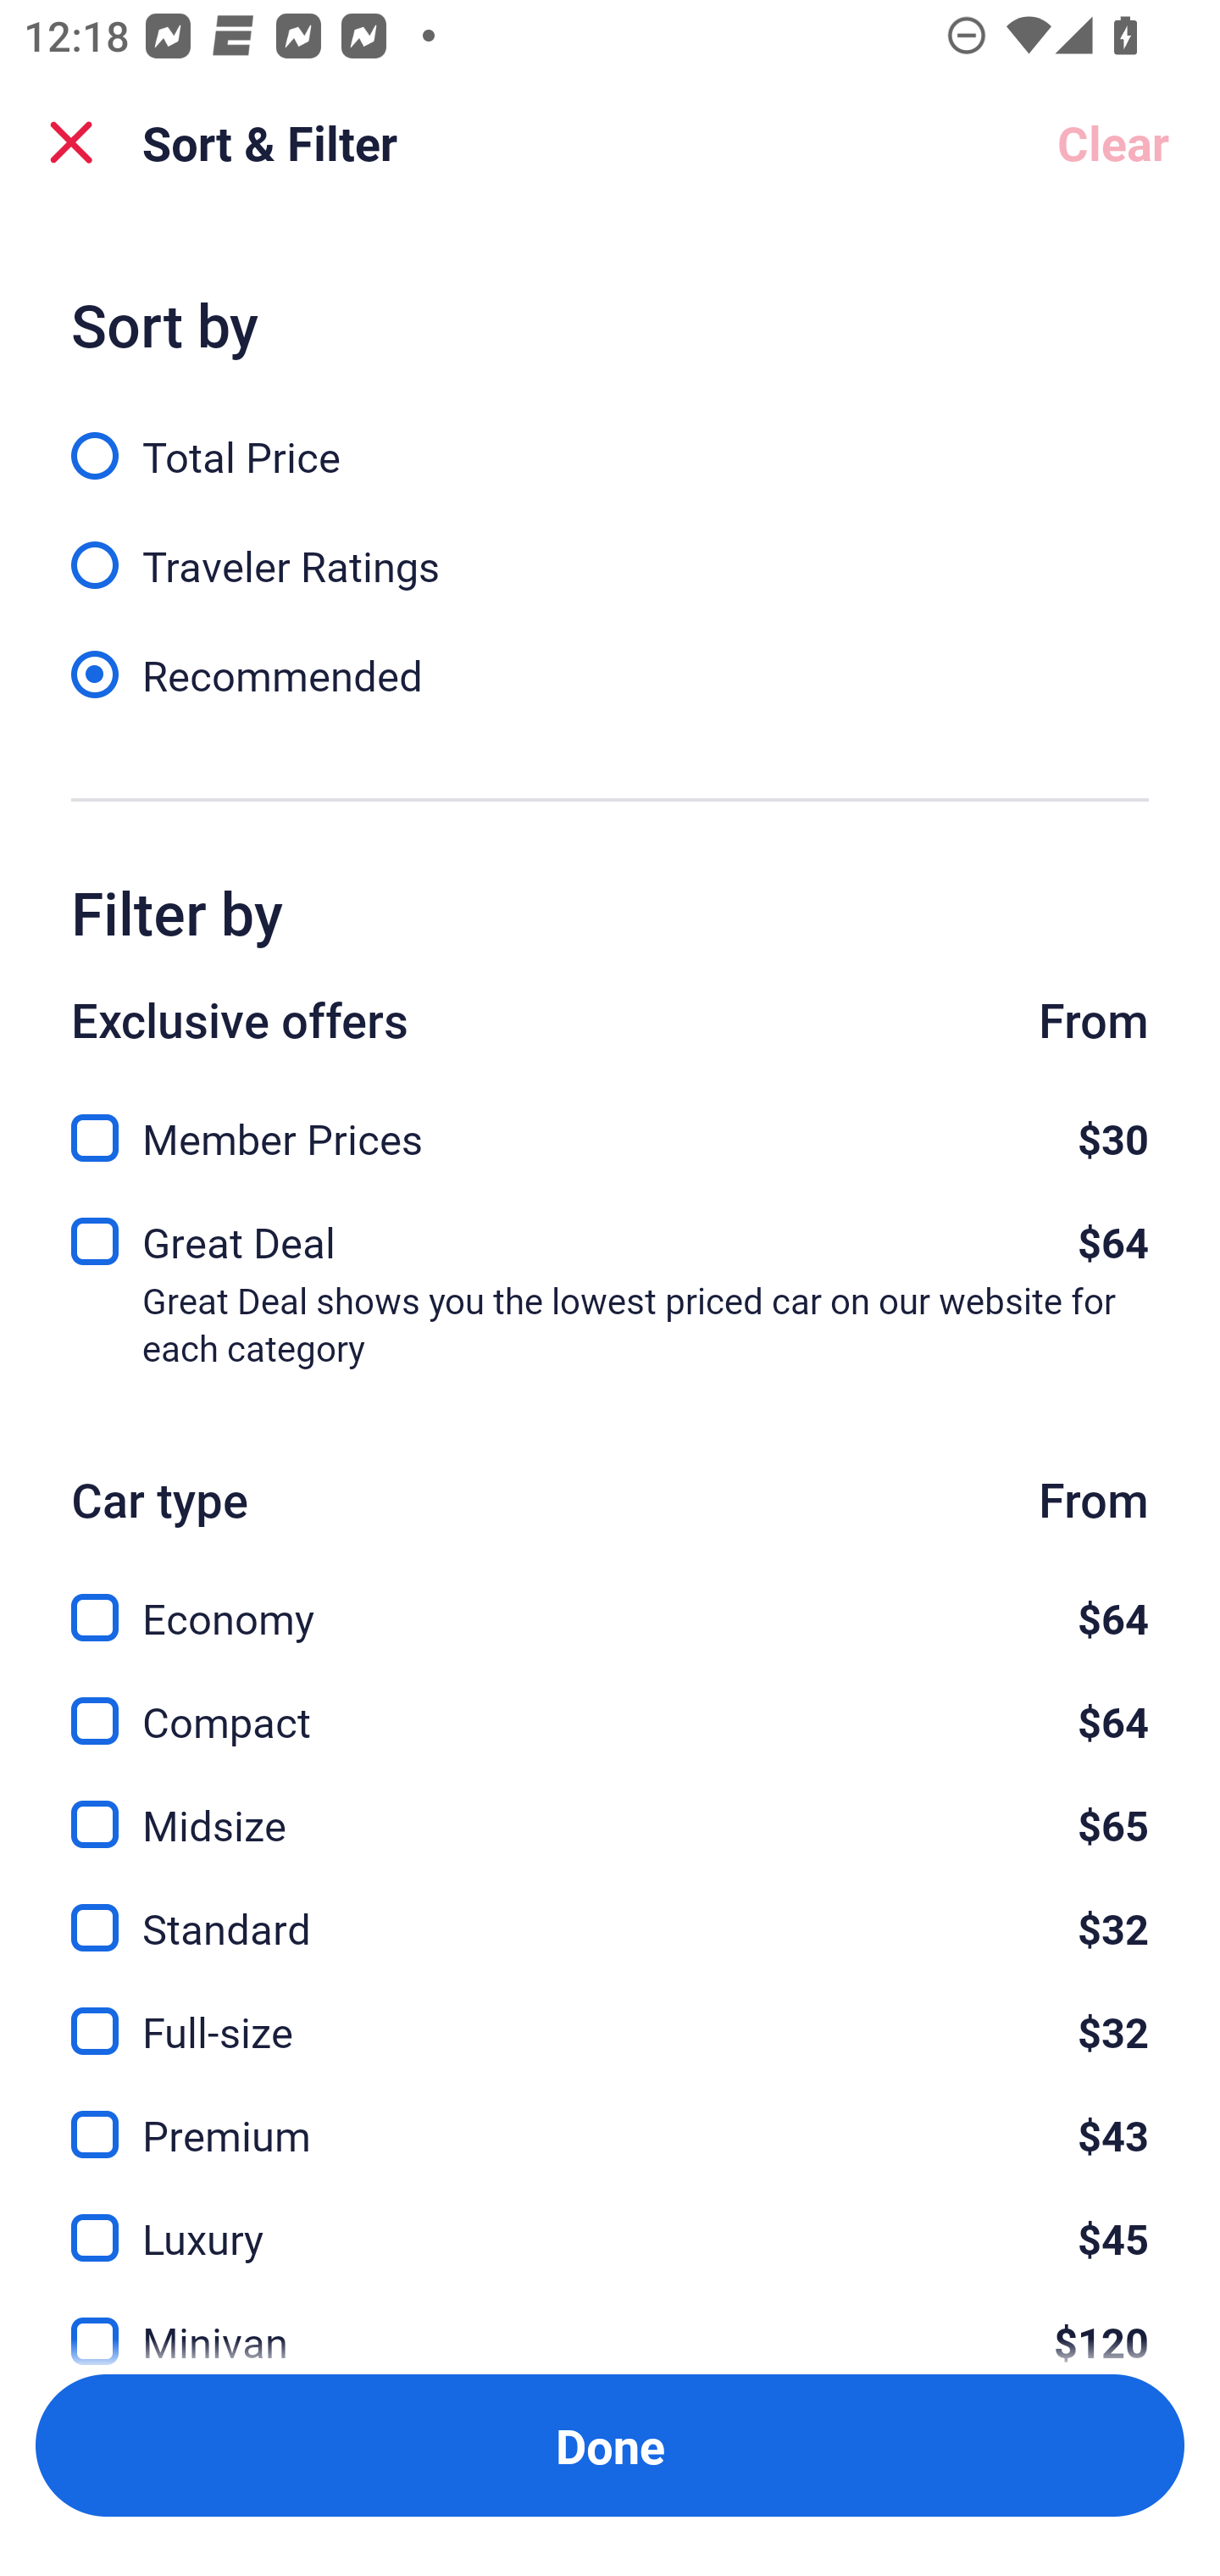  Describe the element at coordinates (610, 2323) in the screenshot. I see `Minivan, $120 Minivan $120` at that location.